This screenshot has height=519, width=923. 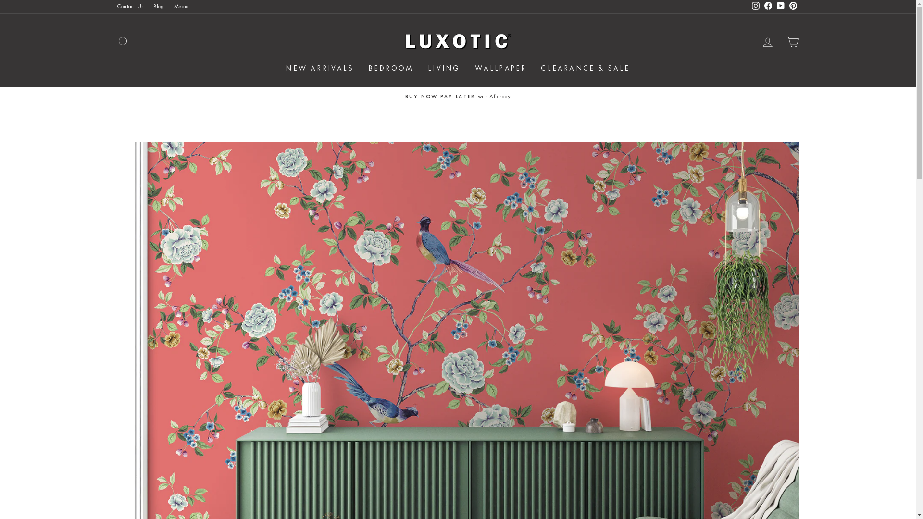 I want to click on Instagram, so click(x=755, y=7).